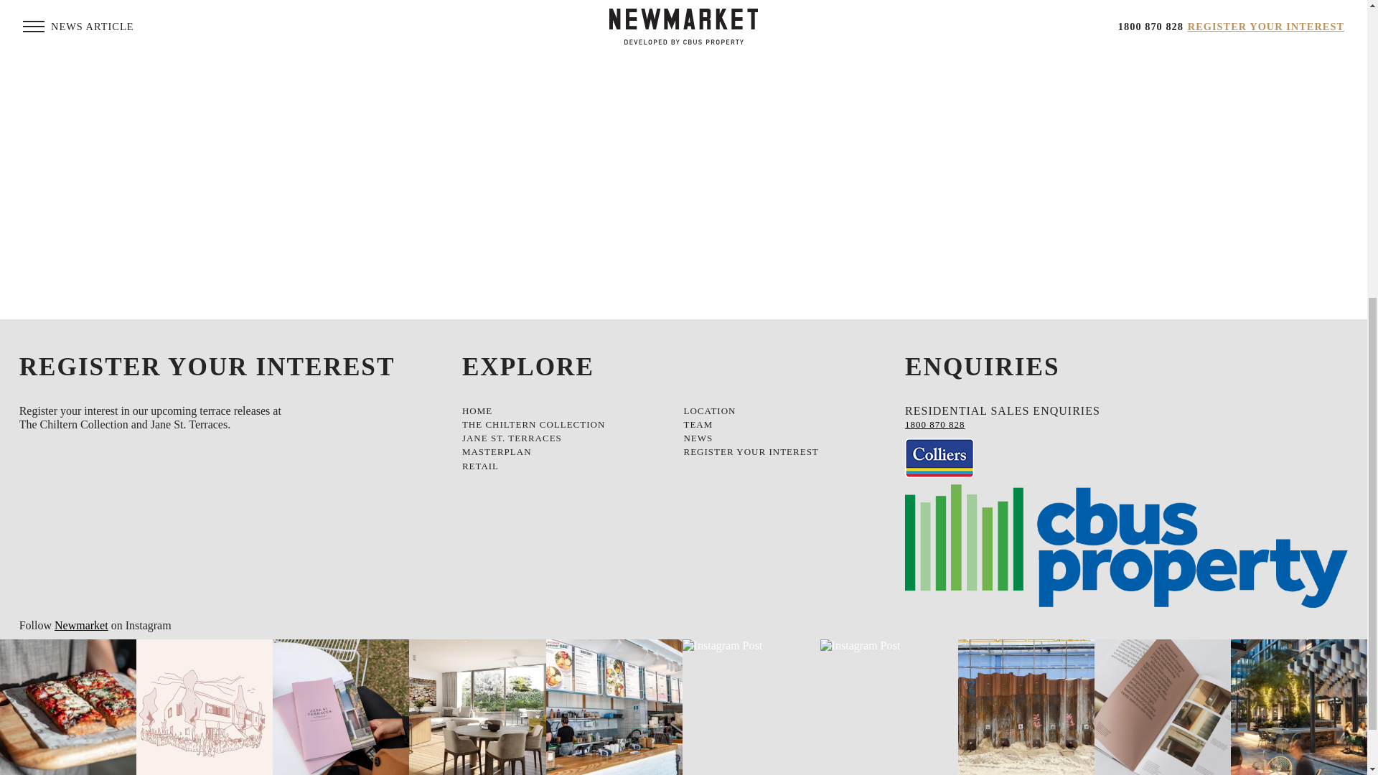  What do you see at coordinates (561, 410) in the screenshot?
I see `HOME` at bounding box center [561, 410].